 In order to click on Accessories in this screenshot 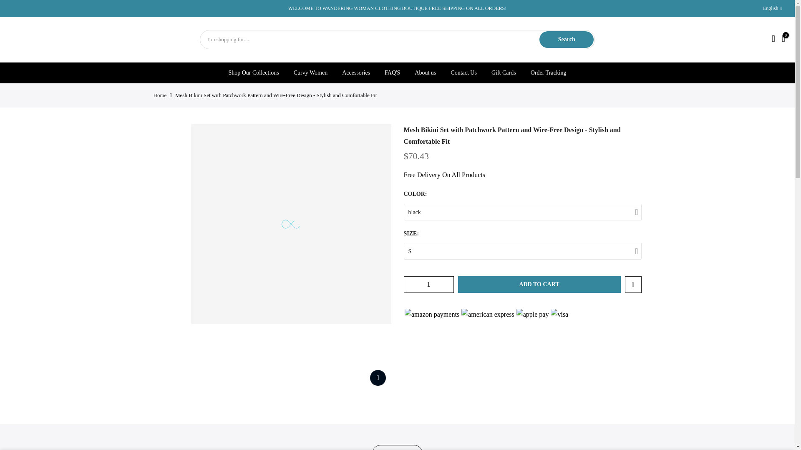, I will do `click(356, 72)`.